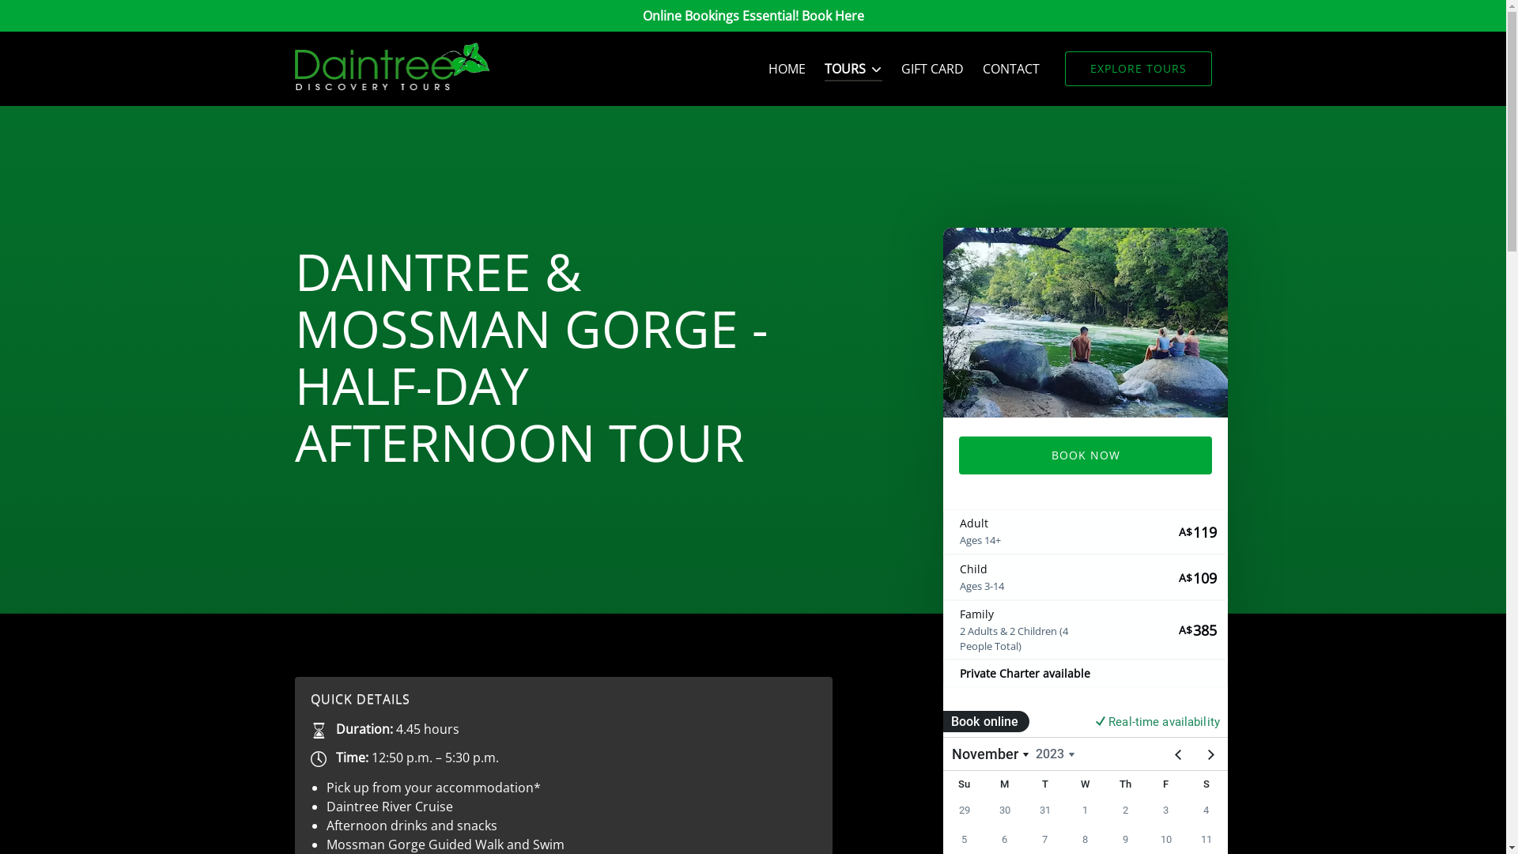  What do you see at coordinates (1138, 69) in the screenshot?
I see `EXPLORE TOURS` at bounding box center [1138, 69].